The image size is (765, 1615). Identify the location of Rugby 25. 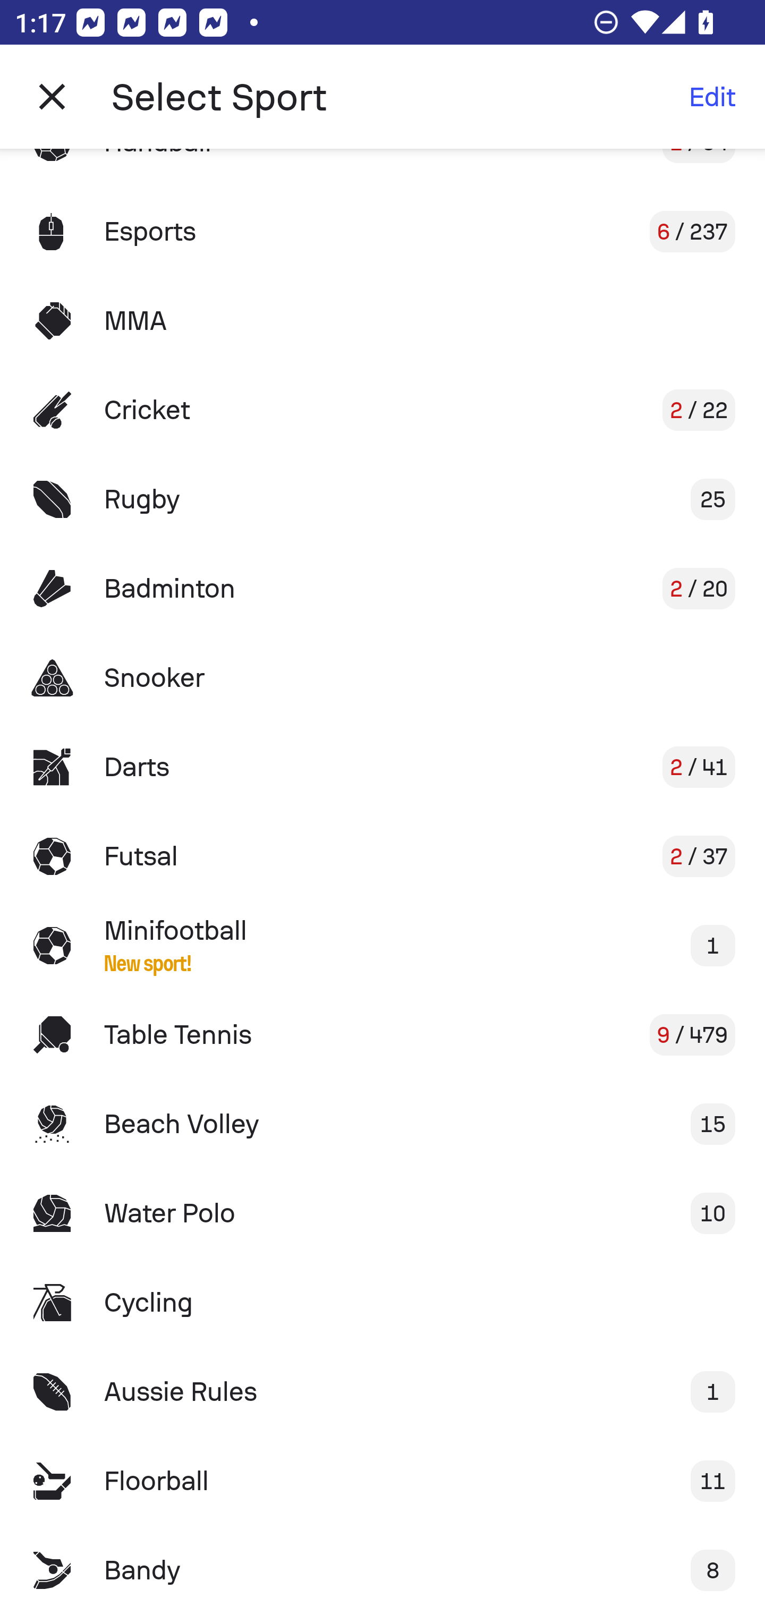
(382, 499).